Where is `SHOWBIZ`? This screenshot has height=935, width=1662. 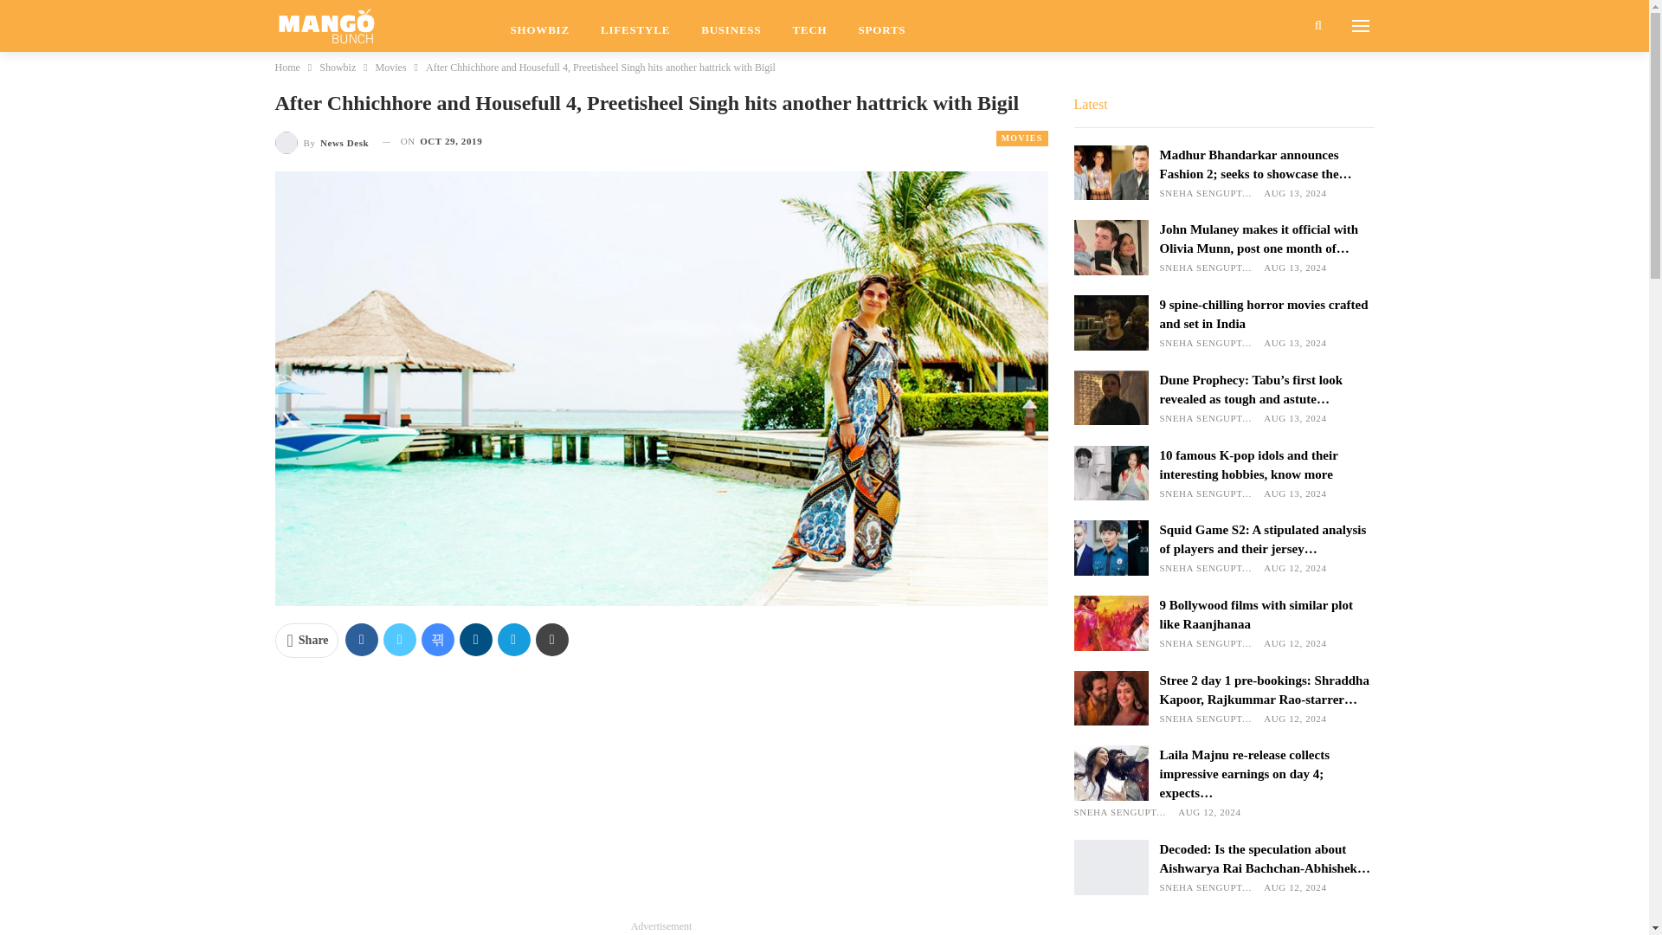 SHOWBIZ is located at coordinates (540, 26).